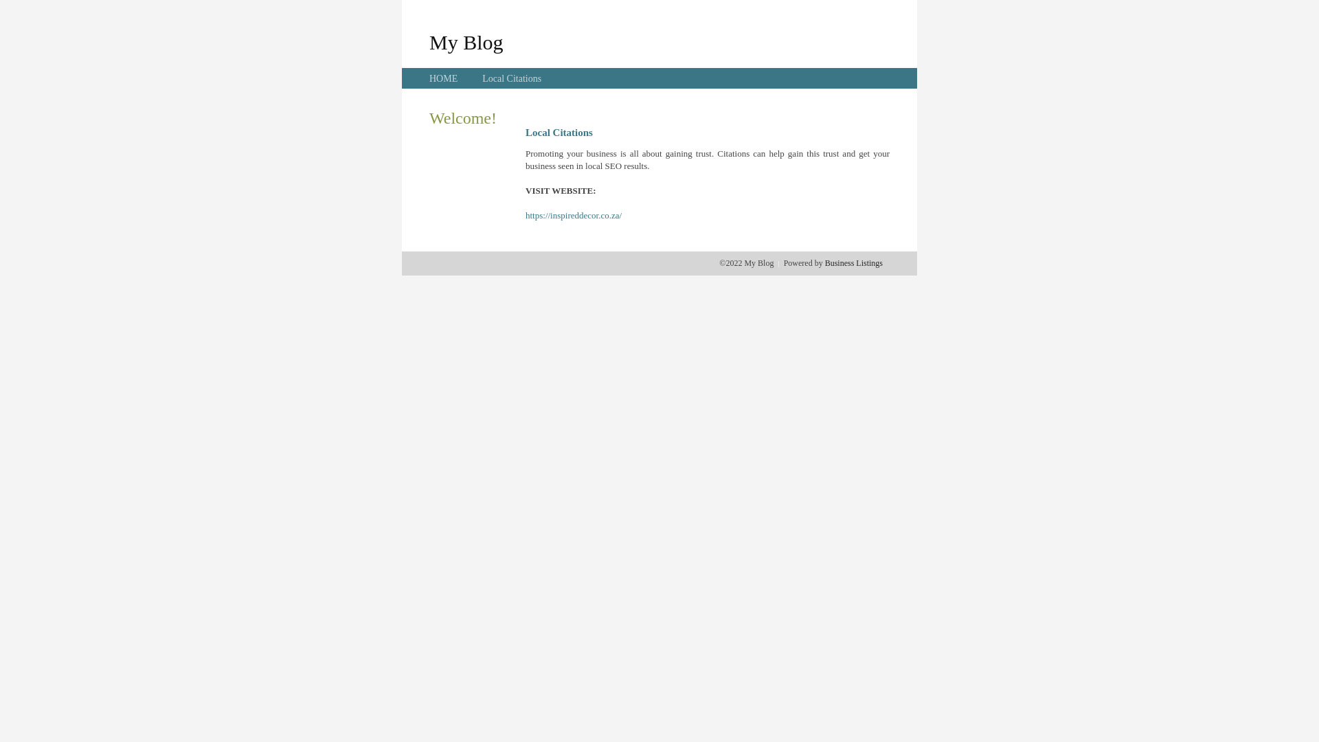 Image resolution: width=1319 pixels, height=742 pixels. I want to click on My Blog, so click(466, 42).